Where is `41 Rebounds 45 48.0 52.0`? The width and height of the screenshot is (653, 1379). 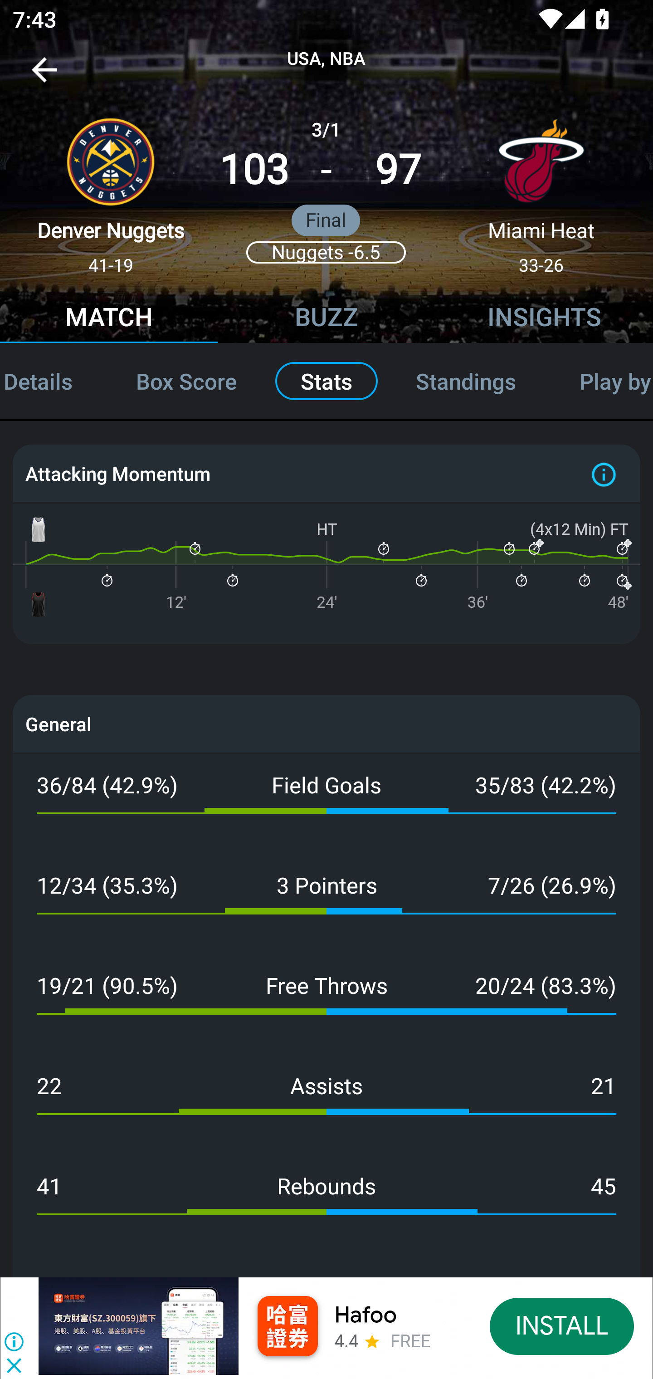 41 Rebounds 45 48.0 52.0 is located at coordinates (326, 1205).